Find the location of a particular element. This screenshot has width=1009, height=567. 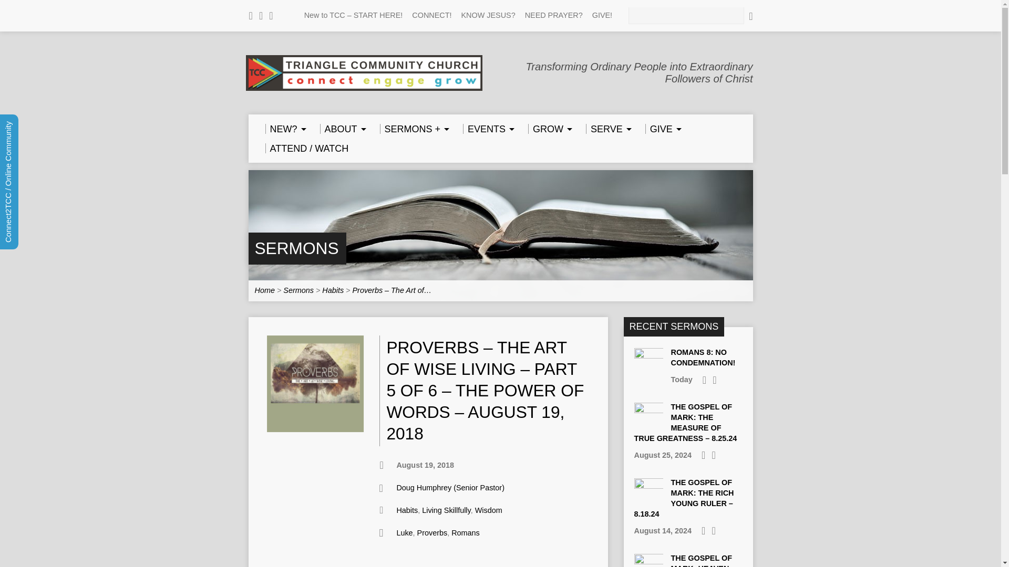

GROW is located at coordinates (548, 129).